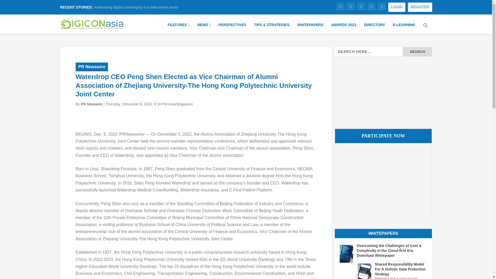 This screenshot has height=279, width=496. I want to click on LOGIN, so click(397, 7).